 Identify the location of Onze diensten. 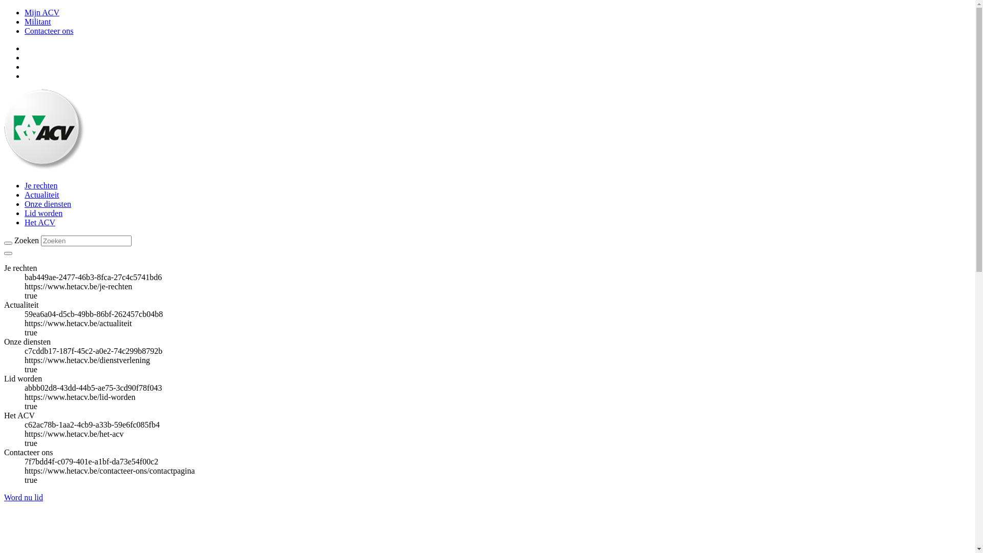
(48, 204).